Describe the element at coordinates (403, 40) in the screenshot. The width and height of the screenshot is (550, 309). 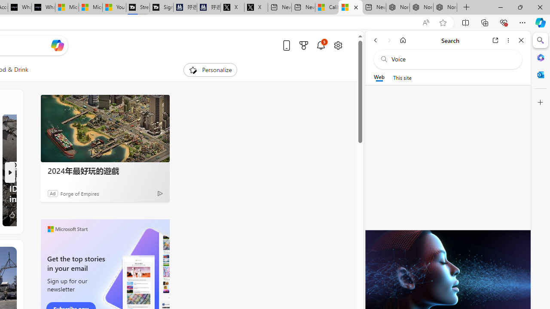
I see `Home` at that location.